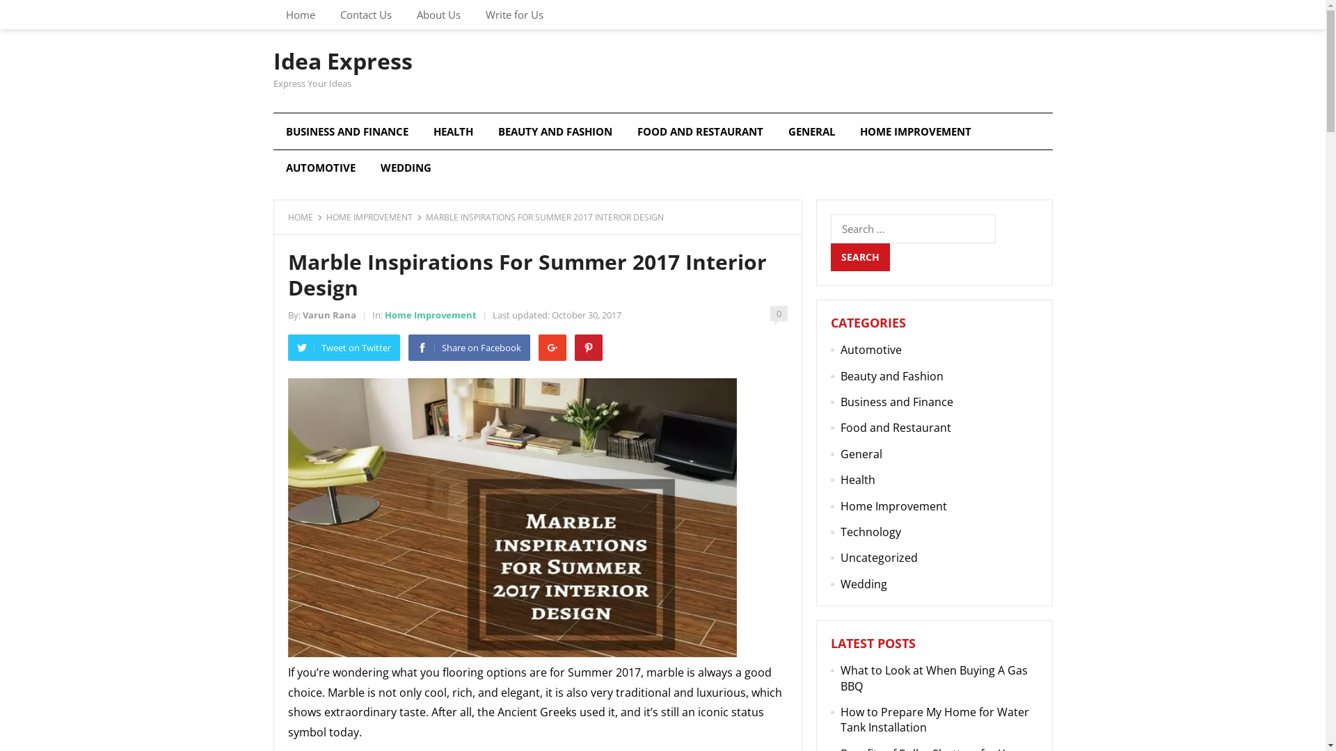  I want to click on Home, so click(300, 15).